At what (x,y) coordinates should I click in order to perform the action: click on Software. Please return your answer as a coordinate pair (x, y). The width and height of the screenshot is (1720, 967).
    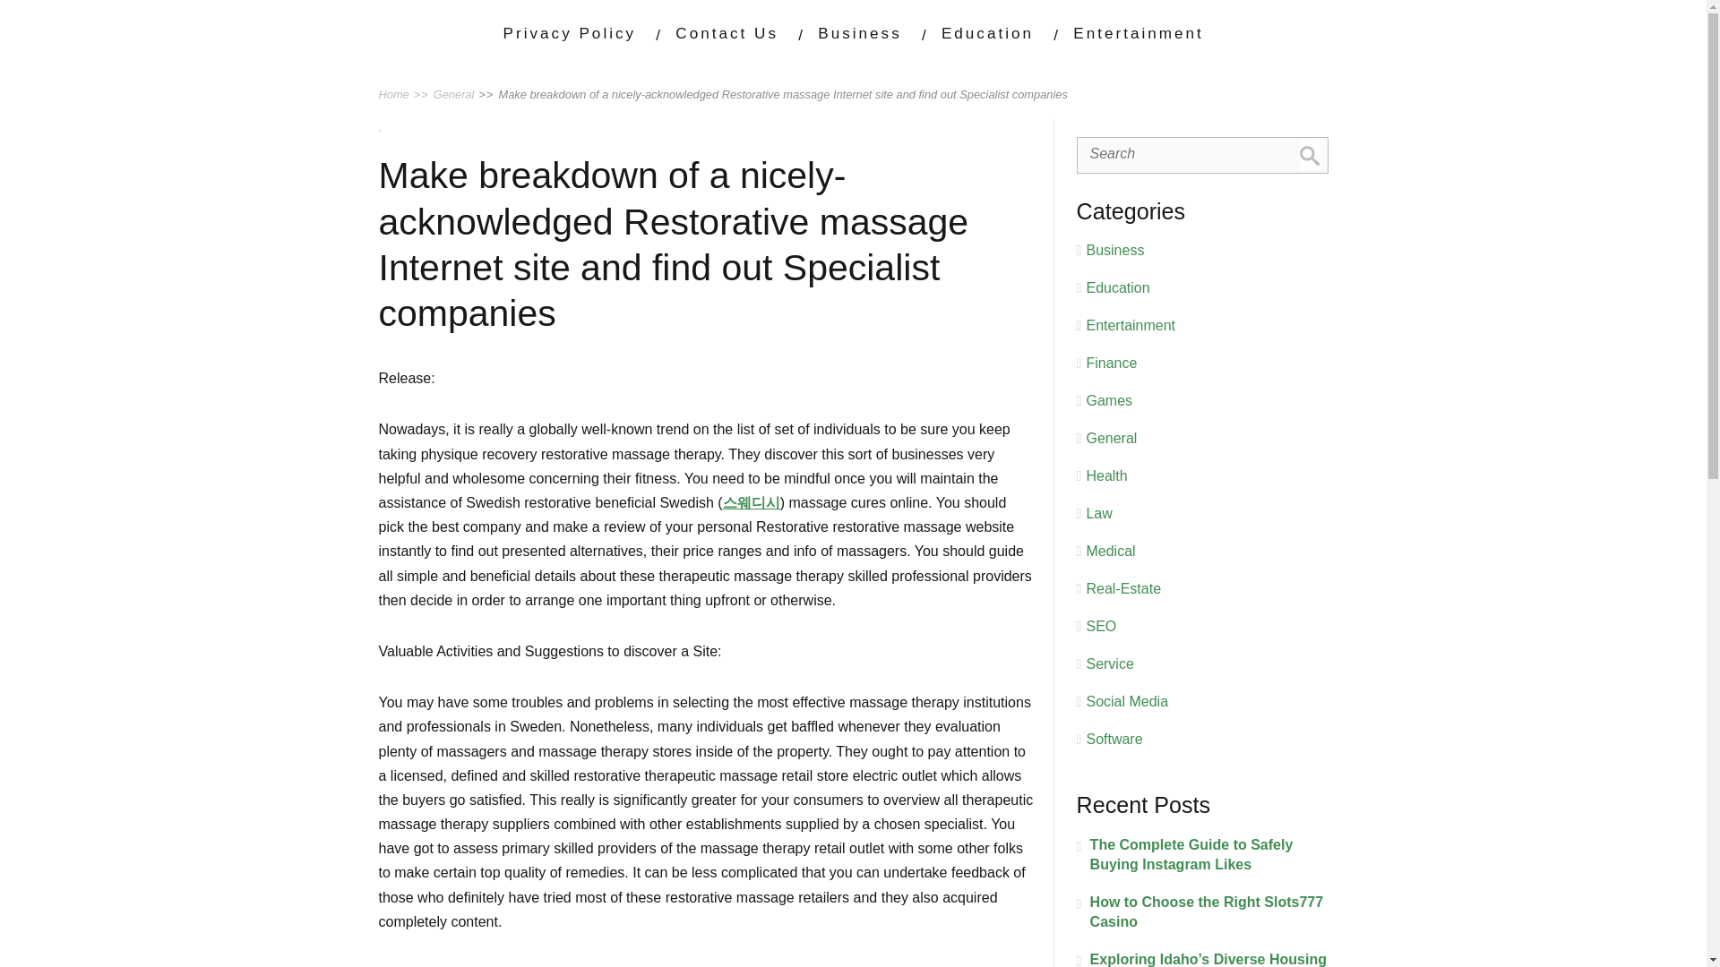
    Looking at the image, I should click on (1113, 738).